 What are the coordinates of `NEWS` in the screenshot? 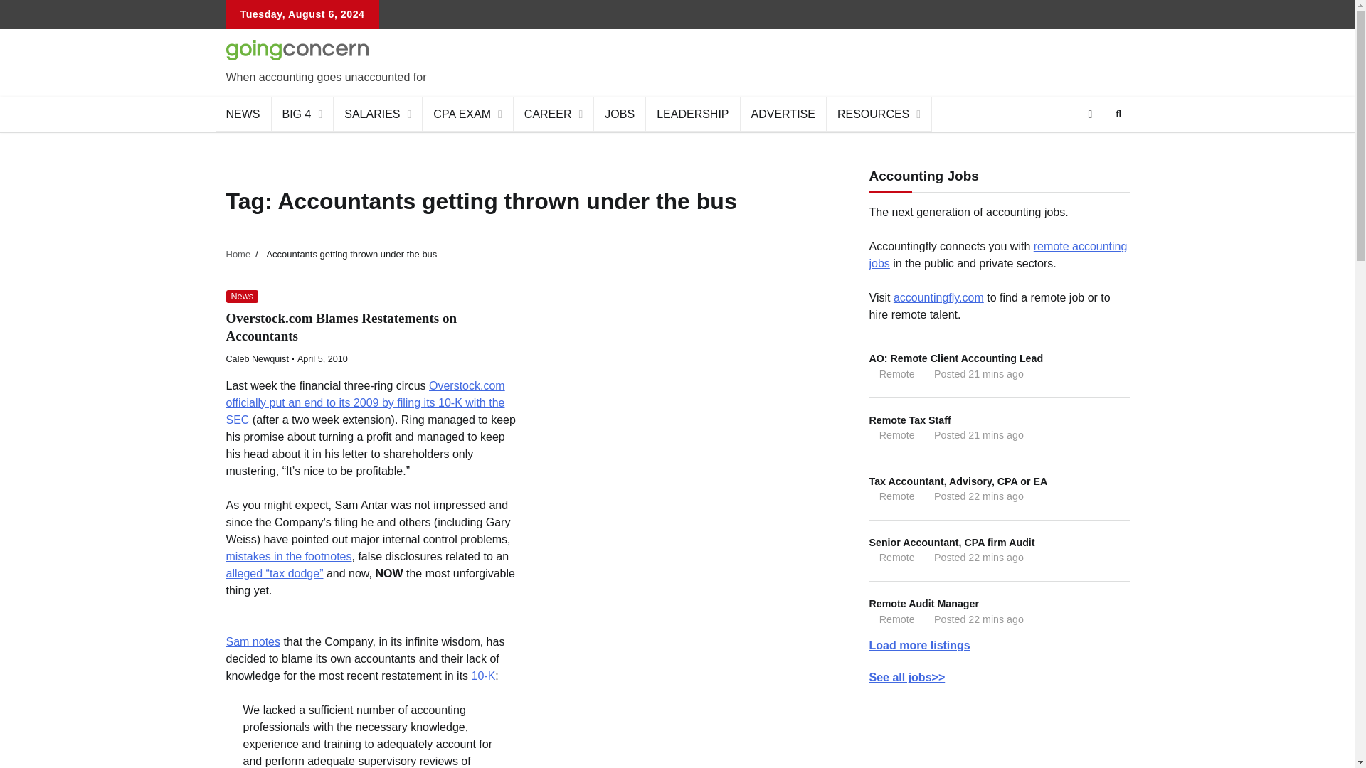 It's located at (242, 114).